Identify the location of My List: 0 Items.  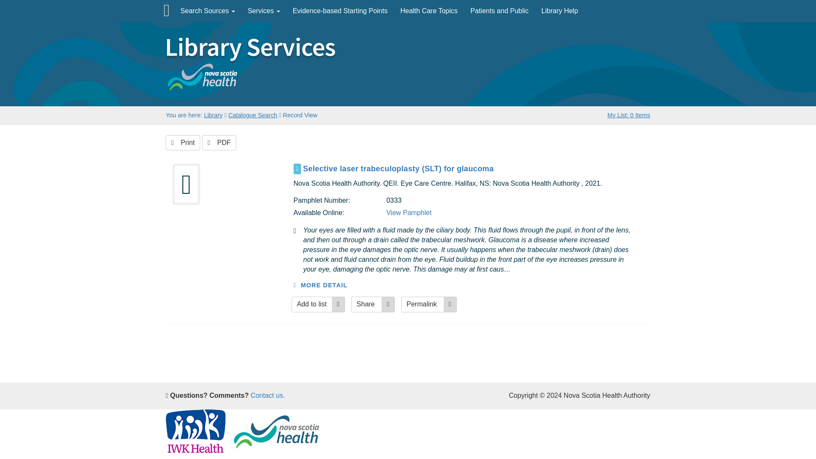
(629, 115).